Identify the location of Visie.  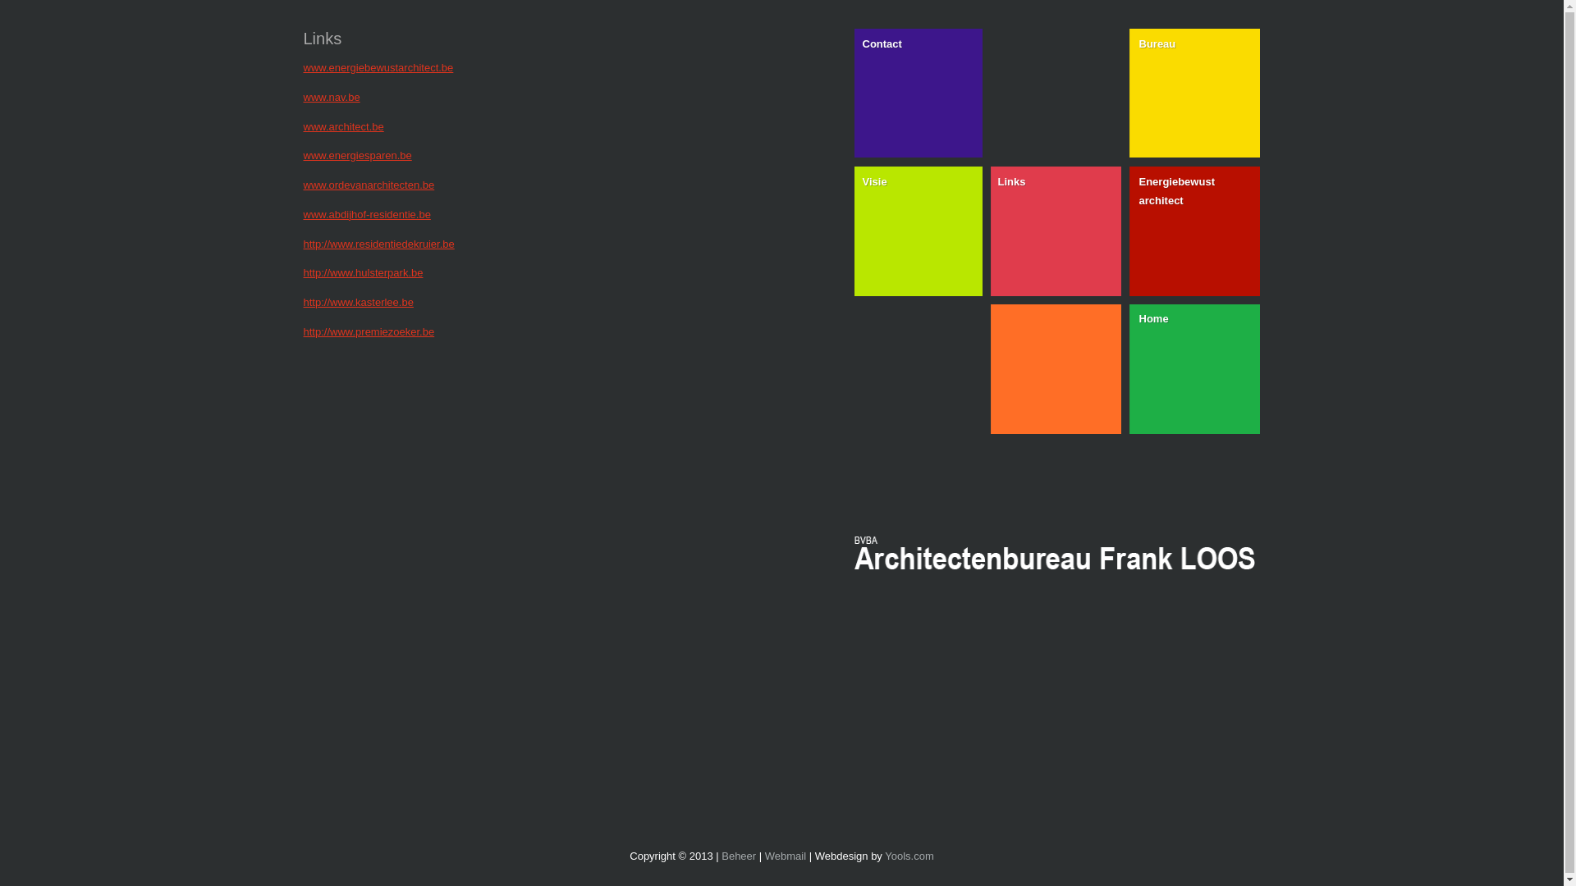
(918, 228).